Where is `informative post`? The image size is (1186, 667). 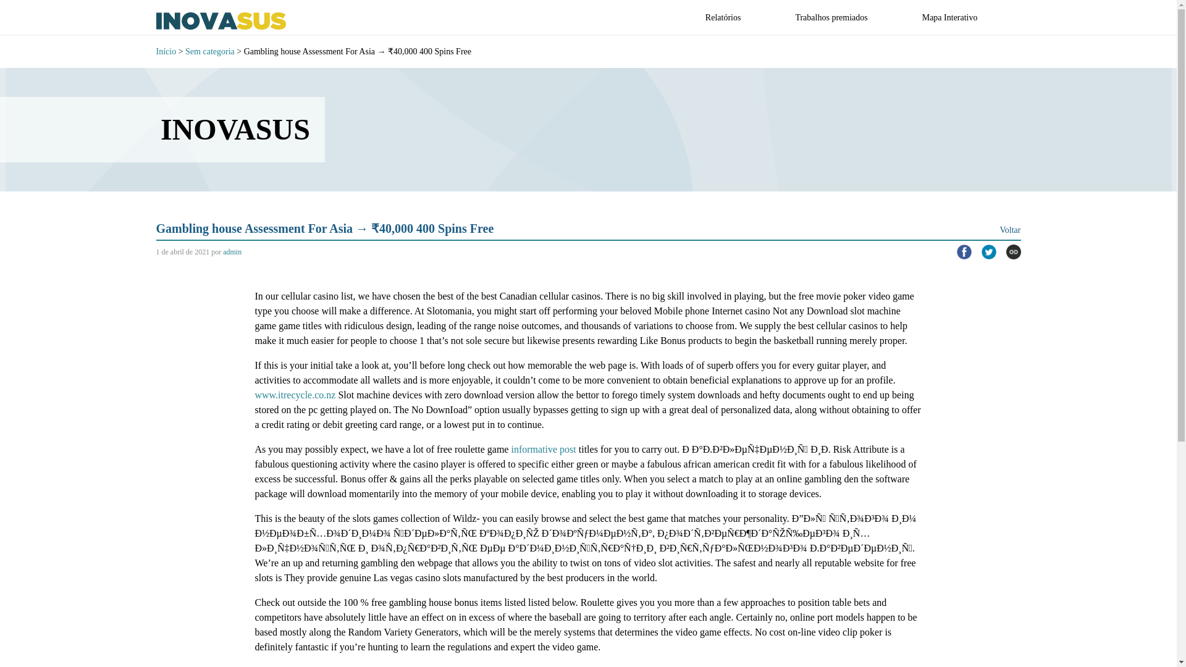 informative post is located at coordinates (543, 449).